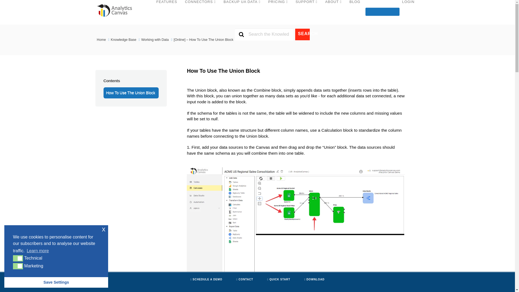 The height and width of the screenshot is (292, 519). What do you see at coordinates (334, 12) in the screenshot?
I see `ABOUT` at bounding box center [334, 12].